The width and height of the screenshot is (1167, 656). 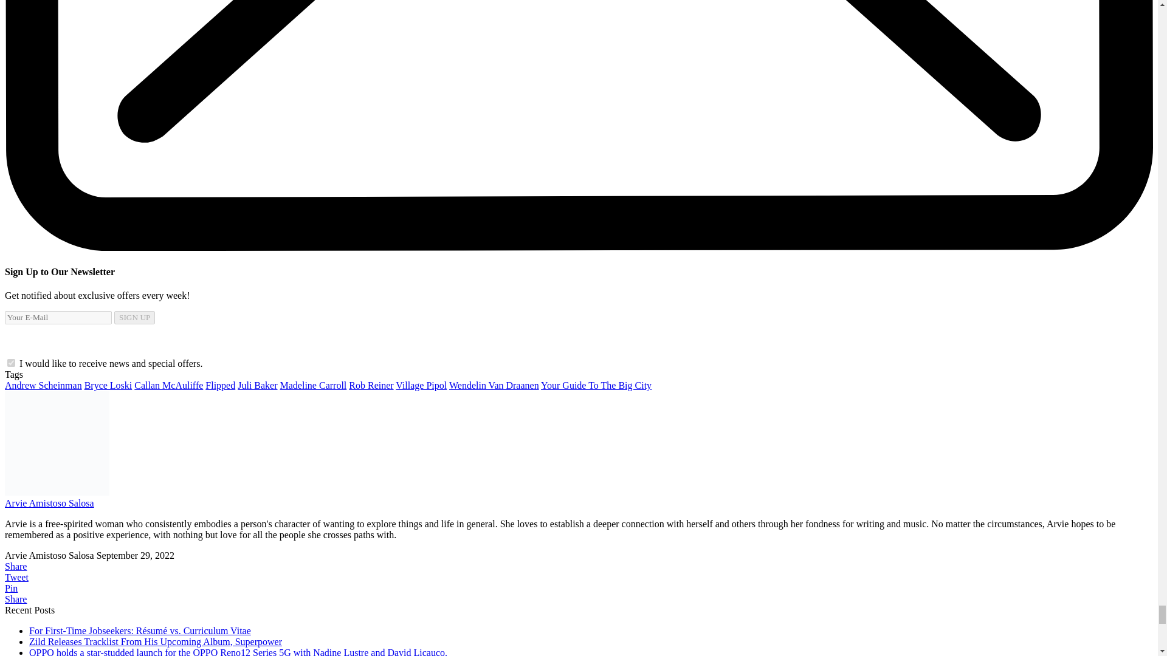 I want to click on on, so click(x=11, y=362).